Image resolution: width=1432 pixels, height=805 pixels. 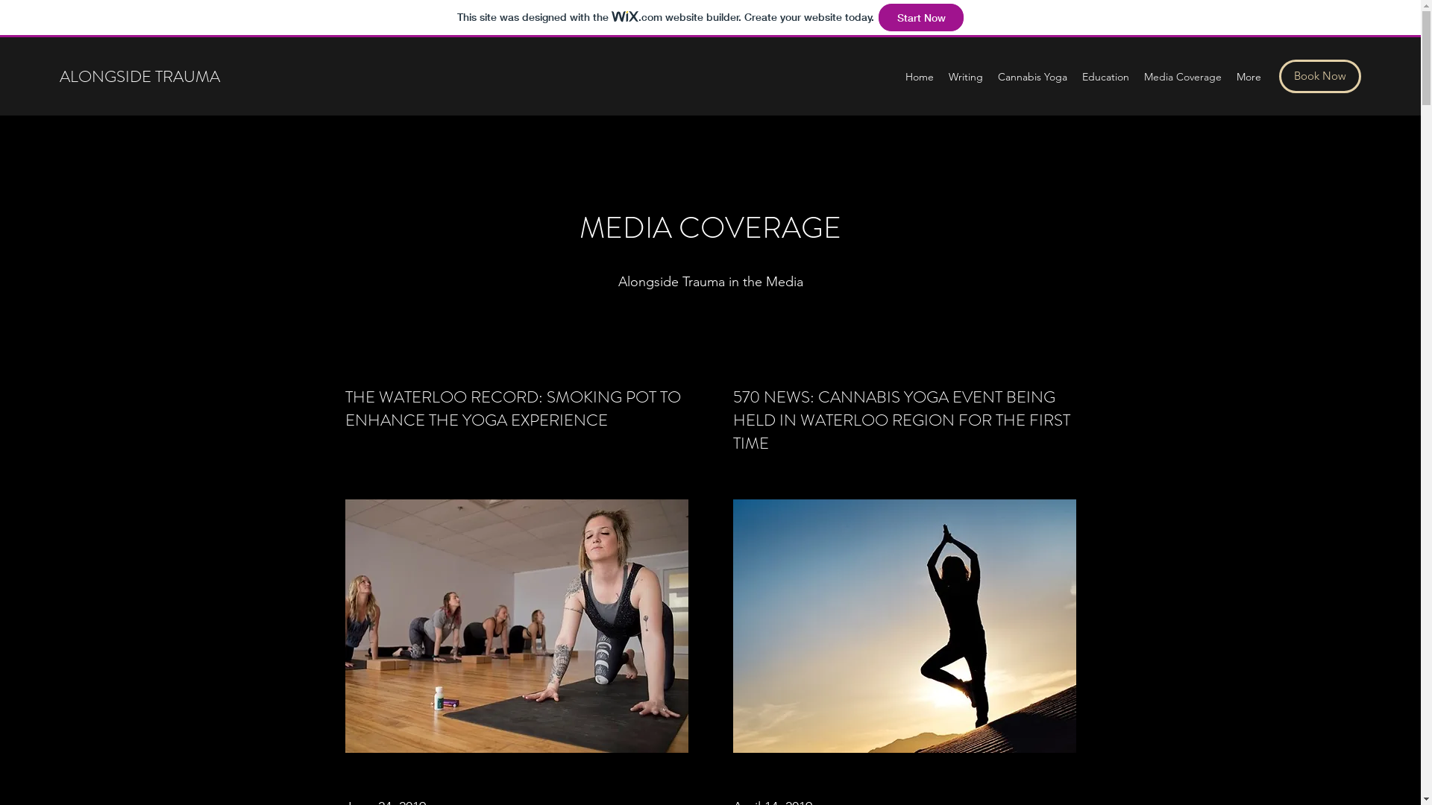 I want to click on Education, so click(x=1105, y=77).